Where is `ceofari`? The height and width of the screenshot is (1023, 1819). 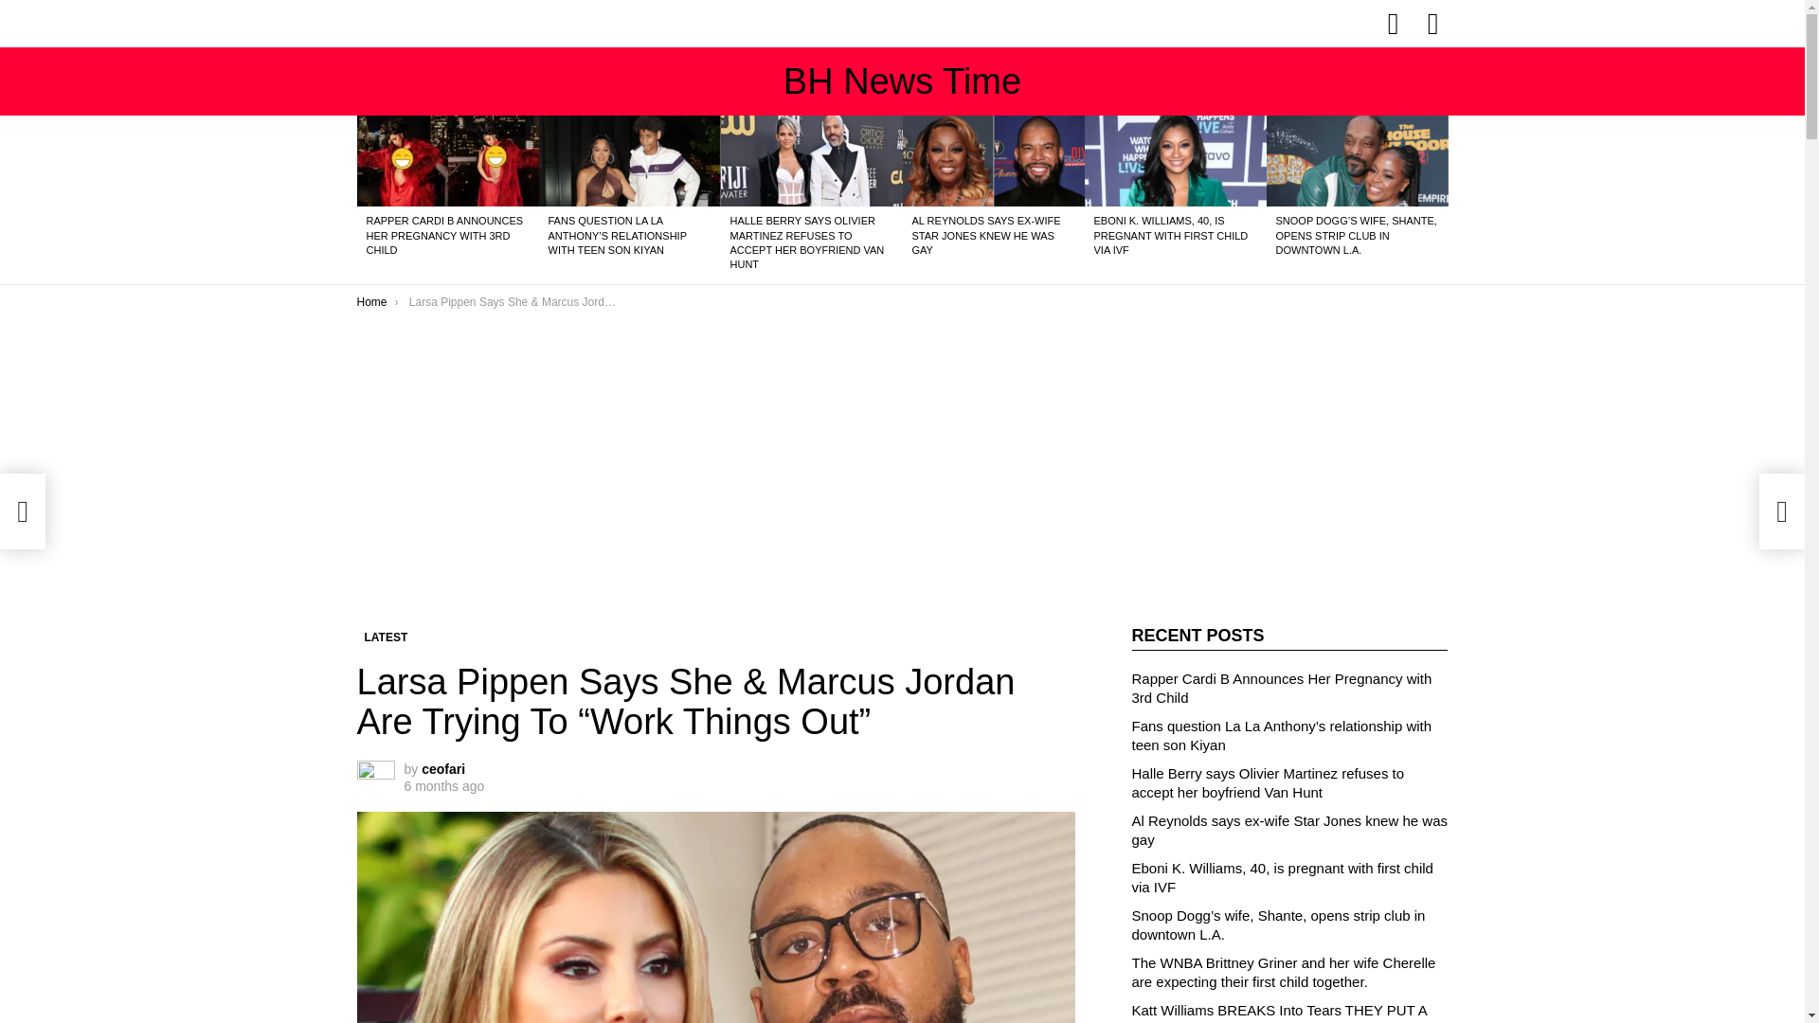 ceofari is located at coordinates (443, 768).